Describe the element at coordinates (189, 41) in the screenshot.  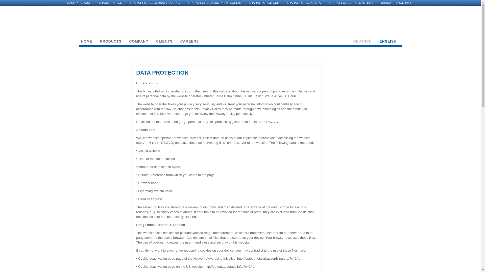
I see `CAREERS` at that location.